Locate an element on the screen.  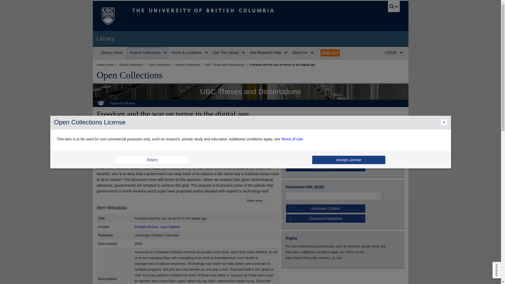
Open Collections is located at coordinates (130, 75).